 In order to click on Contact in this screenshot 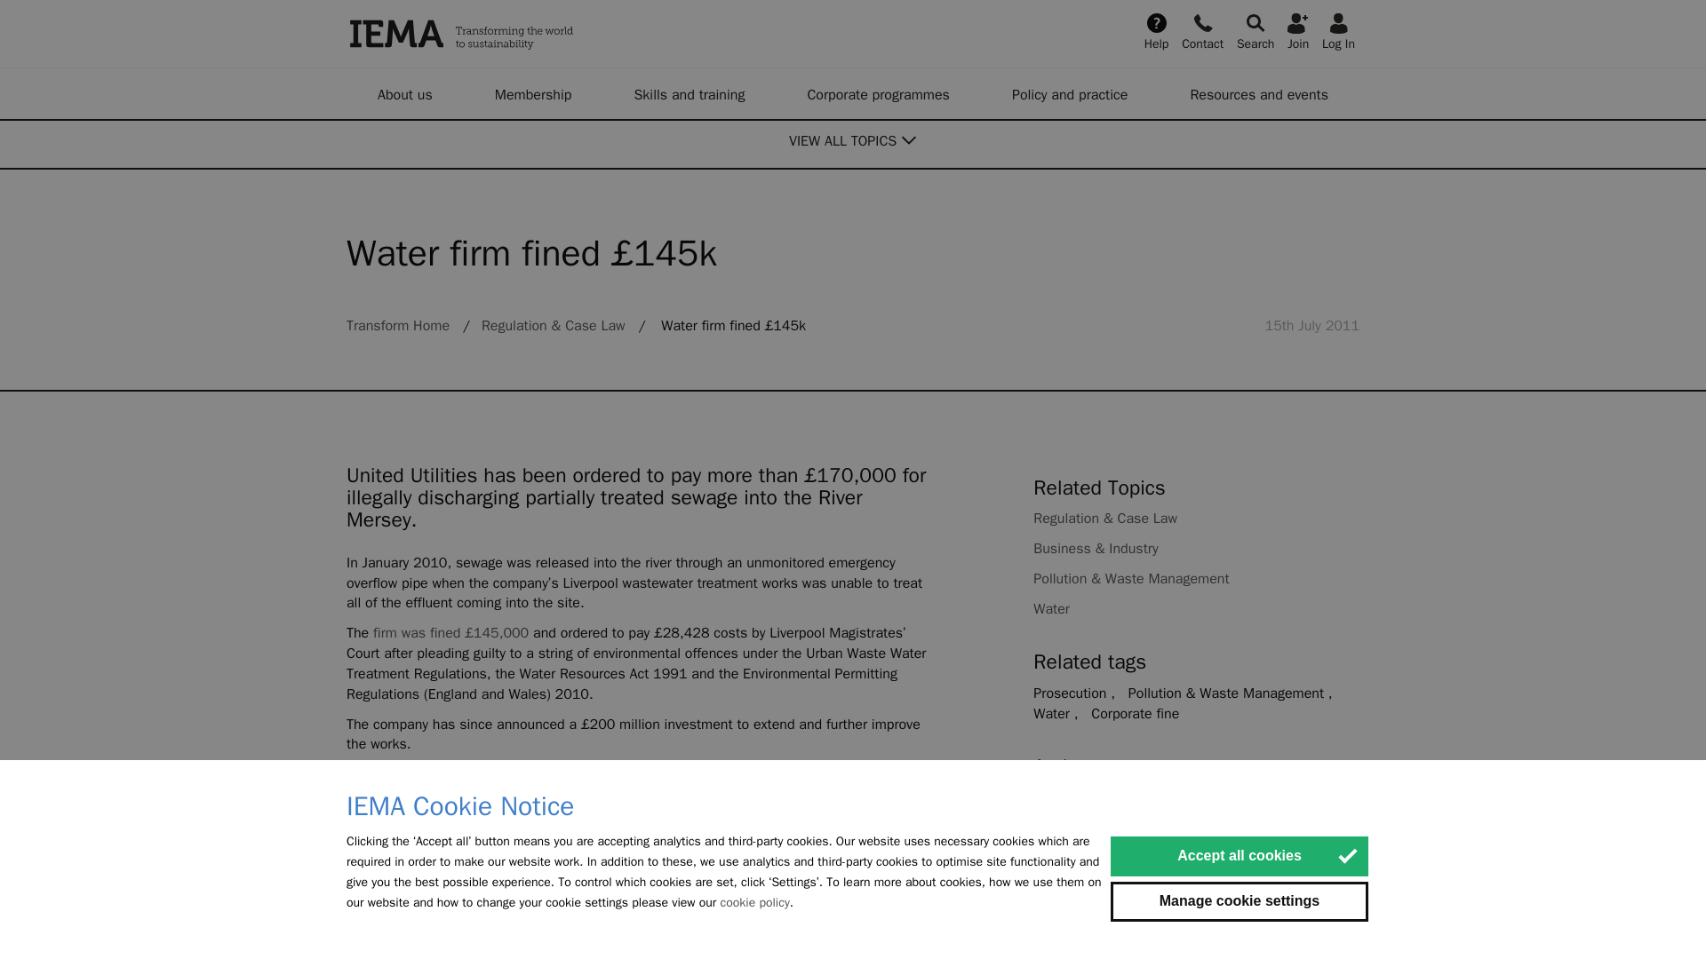, I will do `click(1202, 30)`.